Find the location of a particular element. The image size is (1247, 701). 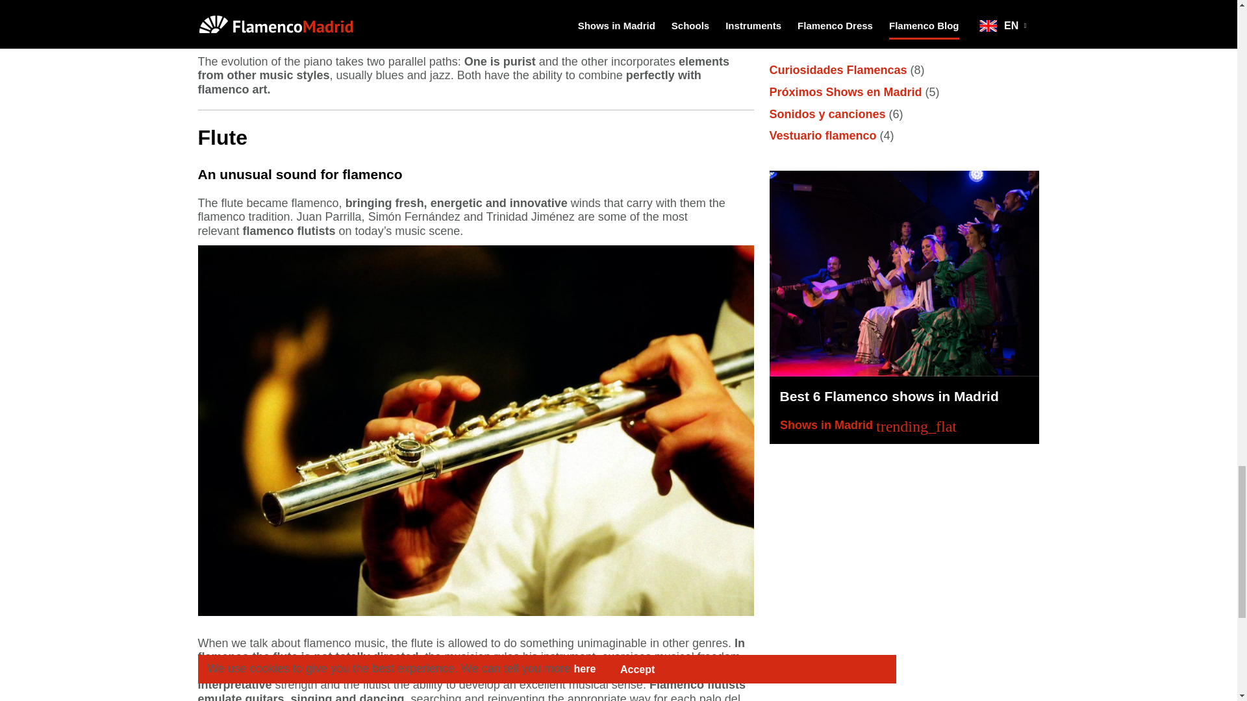

el-piano-en-el-flamenco is located at coordinates (475, 17).